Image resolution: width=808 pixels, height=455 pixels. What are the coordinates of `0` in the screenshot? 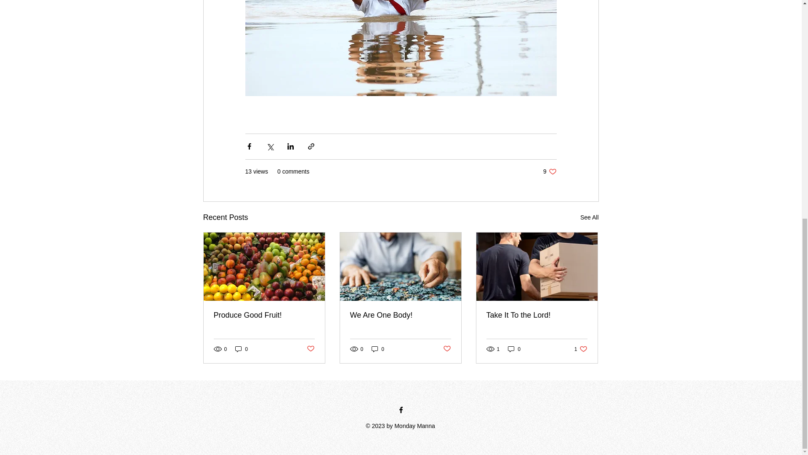 It's located at (537, 315).